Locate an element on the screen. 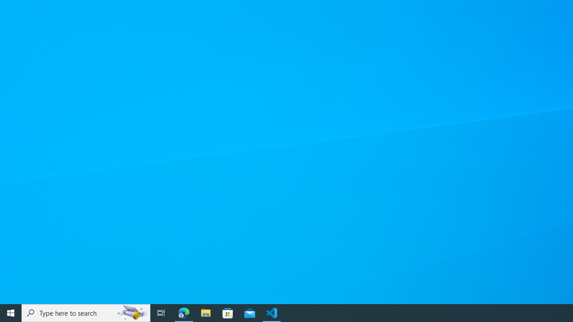 This screenshot has width=573, height=322. Search highlights icon opens search home window is located at coordinates (133, 313).